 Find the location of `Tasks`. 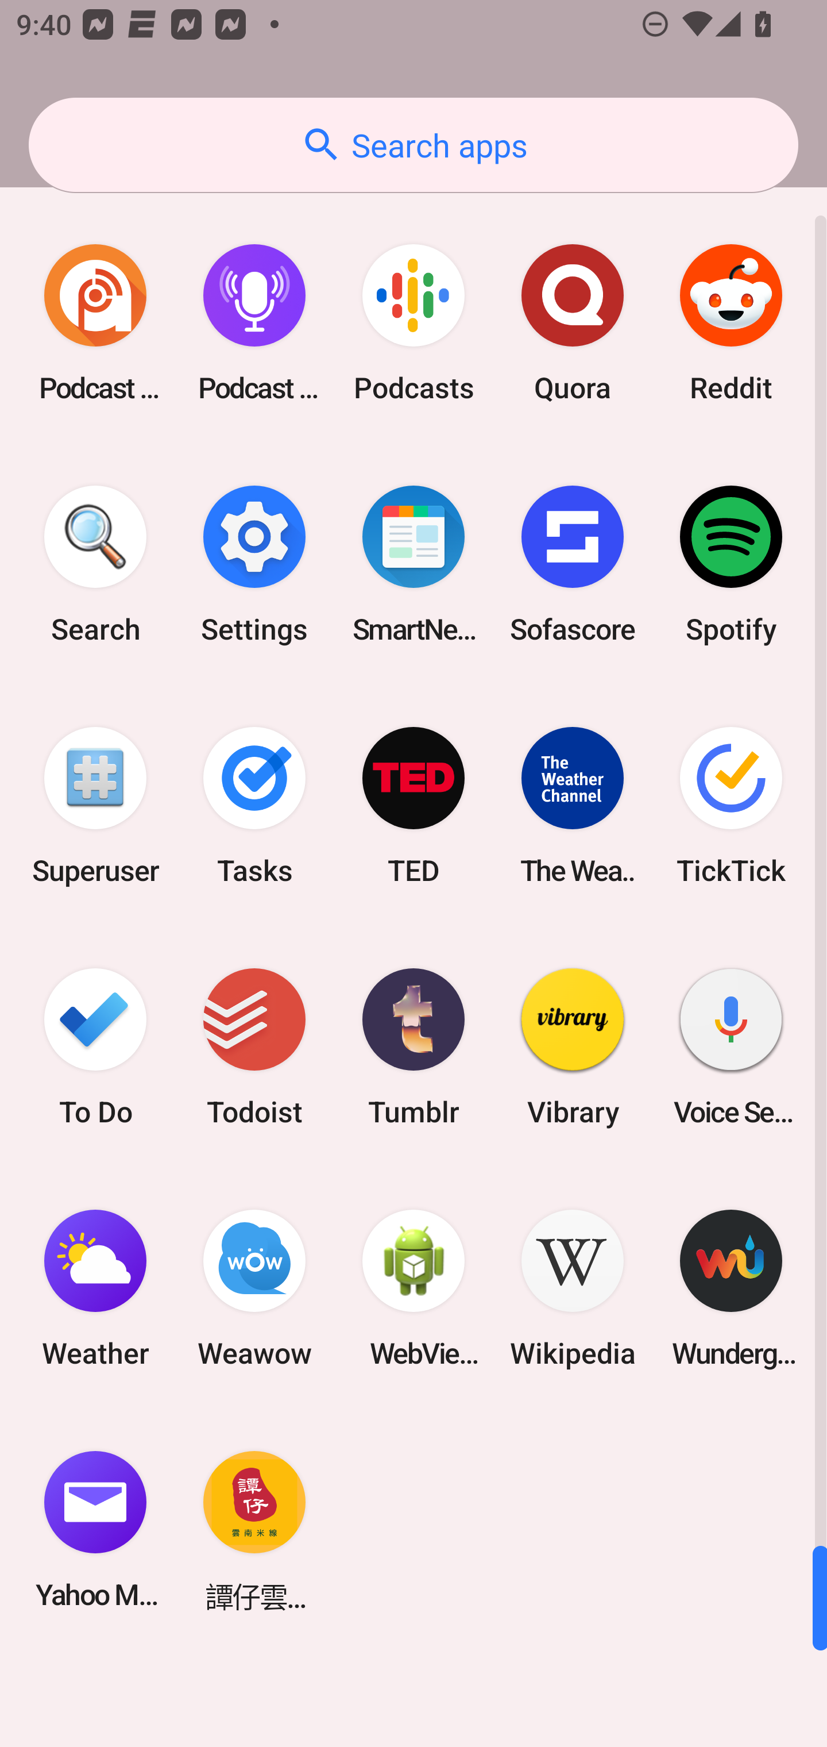

Tasks is located at coordinates (254, 805).